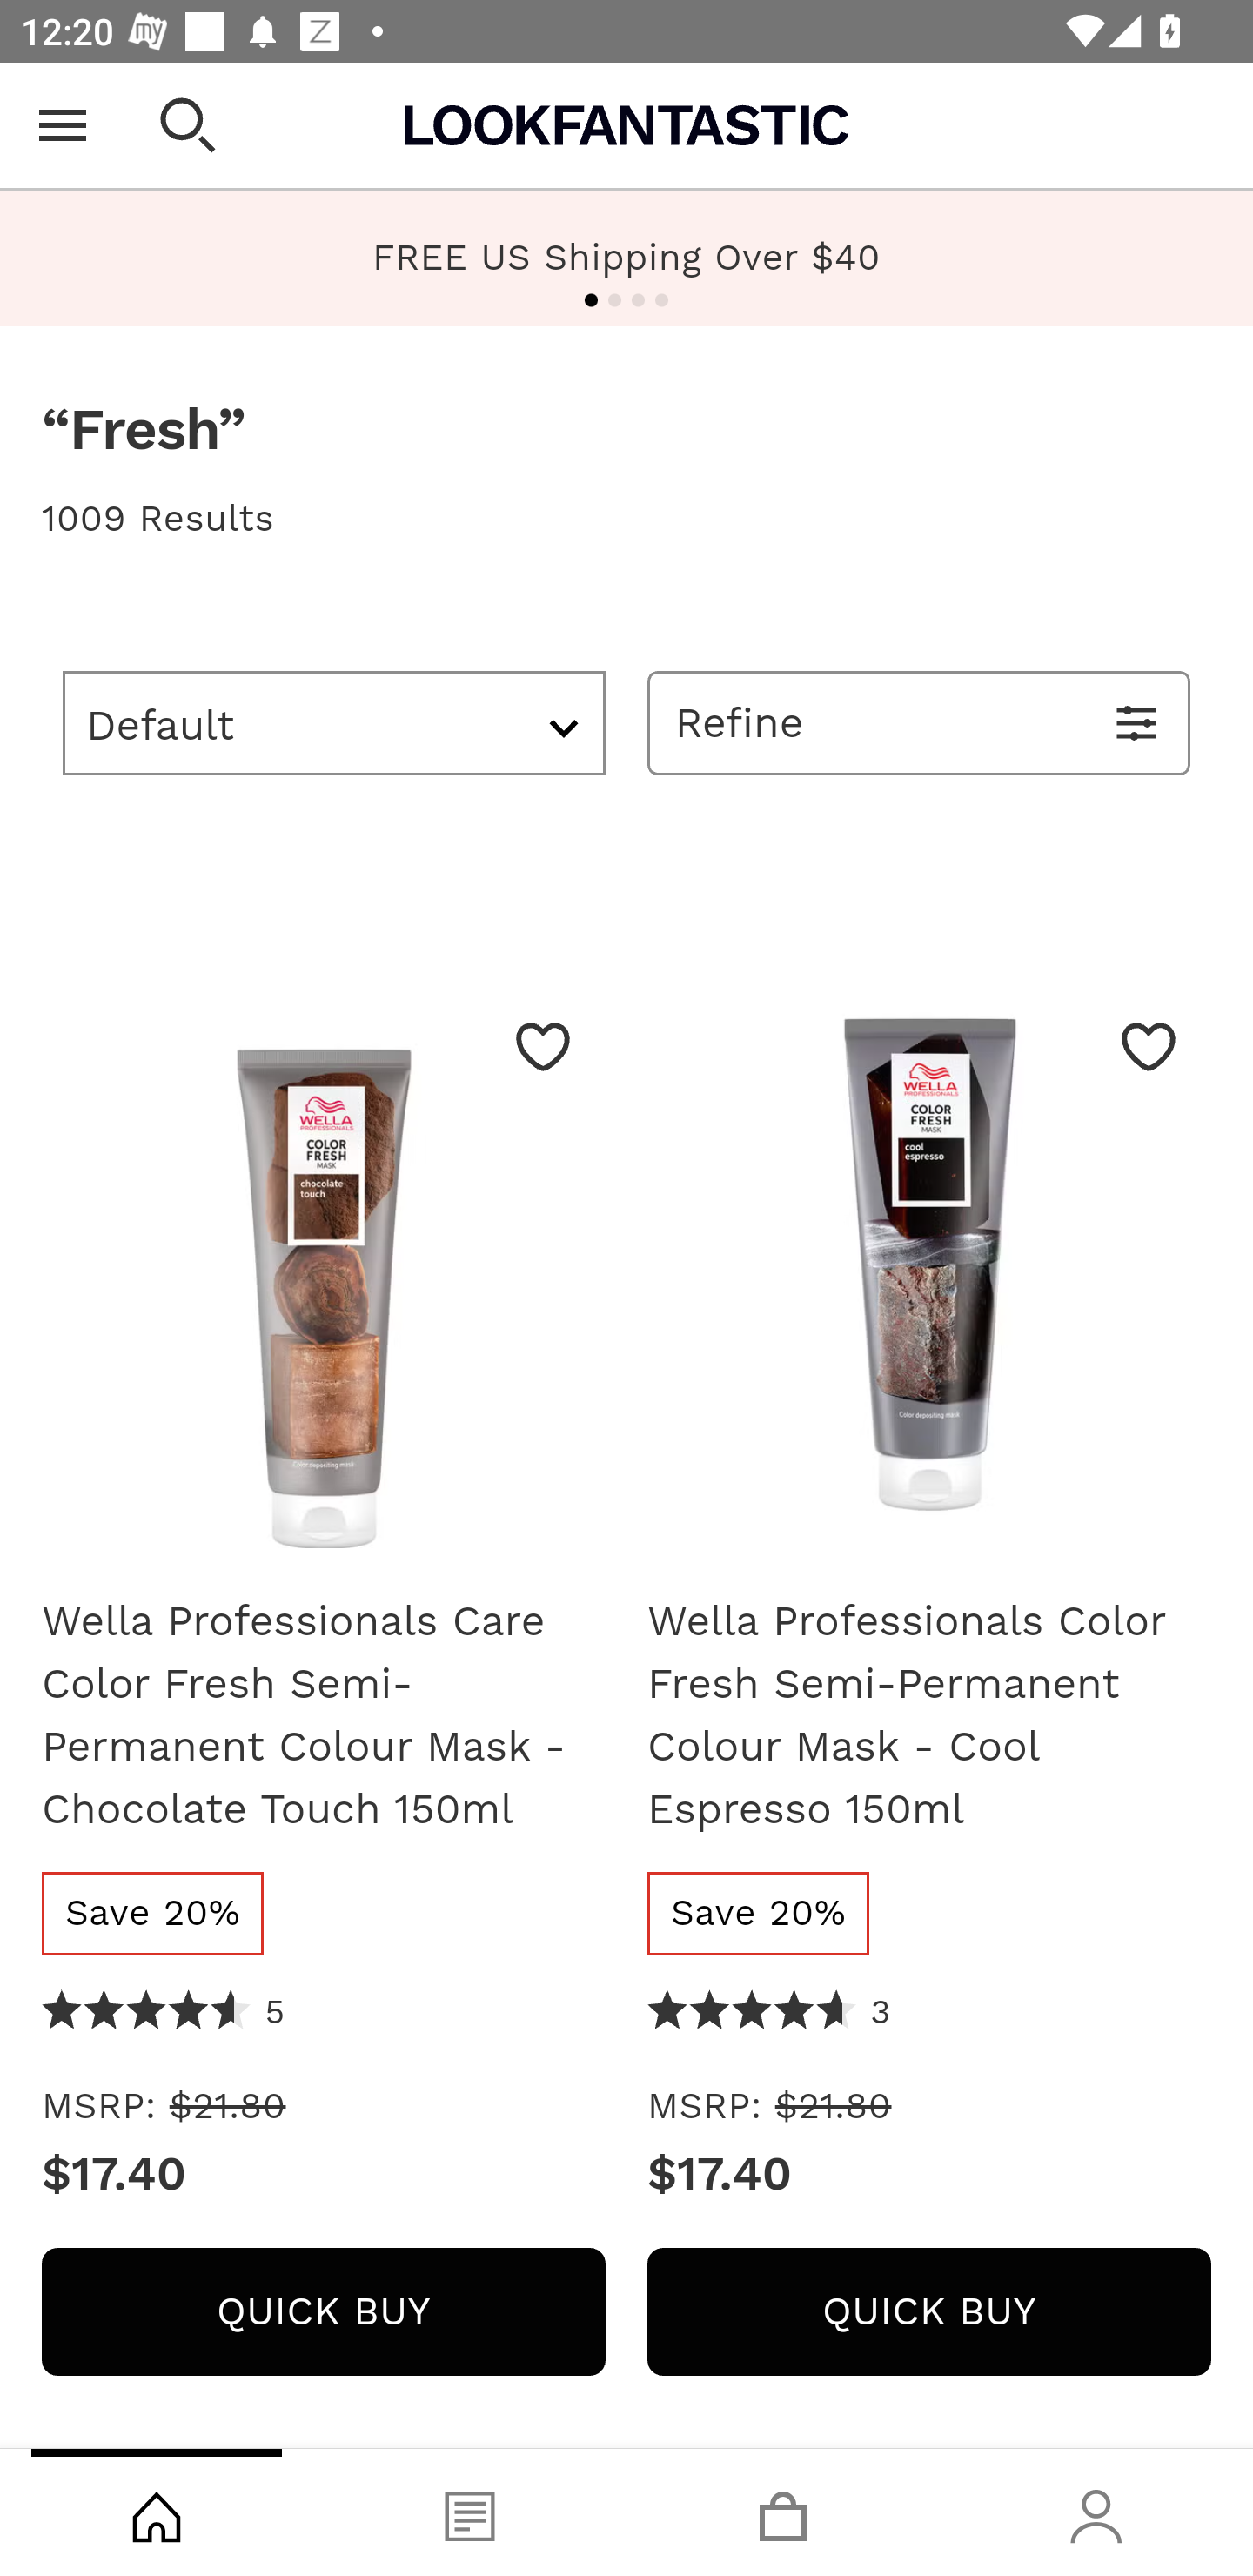  I want to click on Save to Wishlist, so click(543, 1046).